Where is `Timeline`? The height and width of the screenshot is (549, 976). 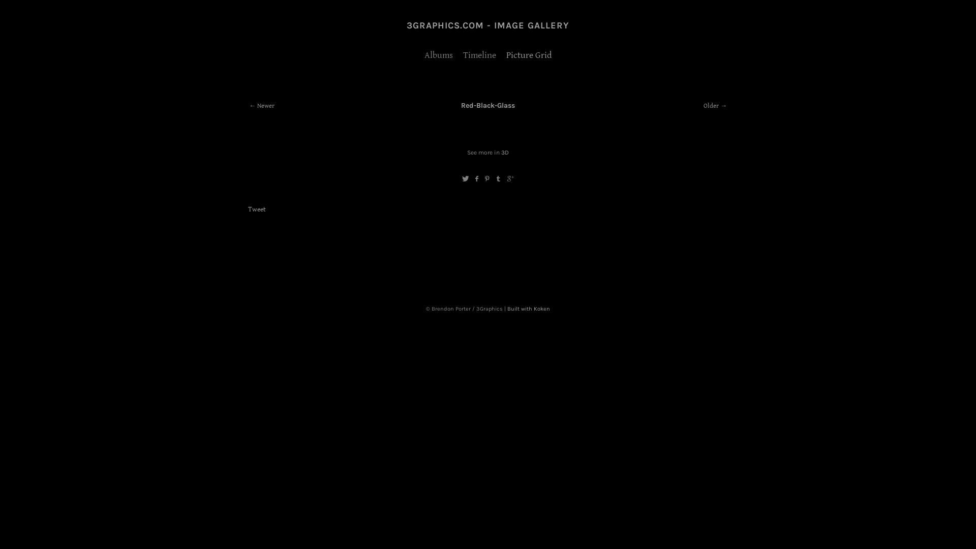
Timeline is located at coordinates (480, 55).